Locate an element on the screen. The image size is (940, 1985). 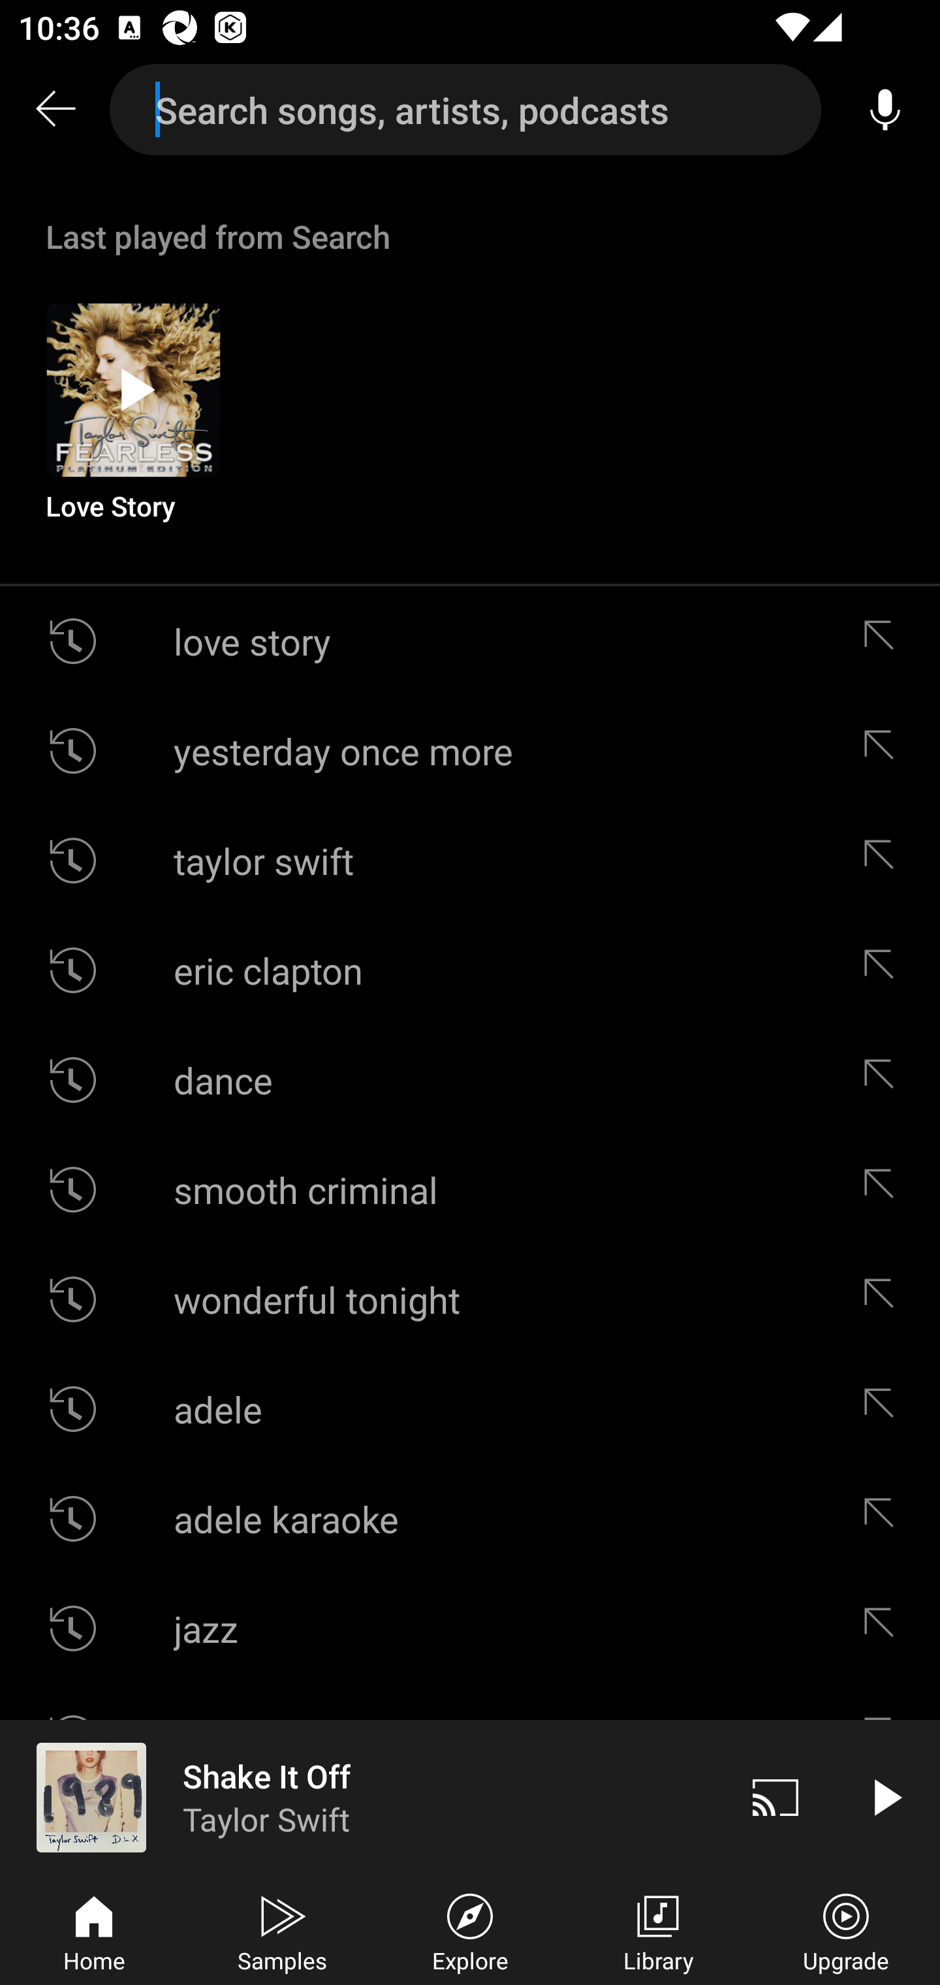
Voice search is located at coordinates (885, 110).